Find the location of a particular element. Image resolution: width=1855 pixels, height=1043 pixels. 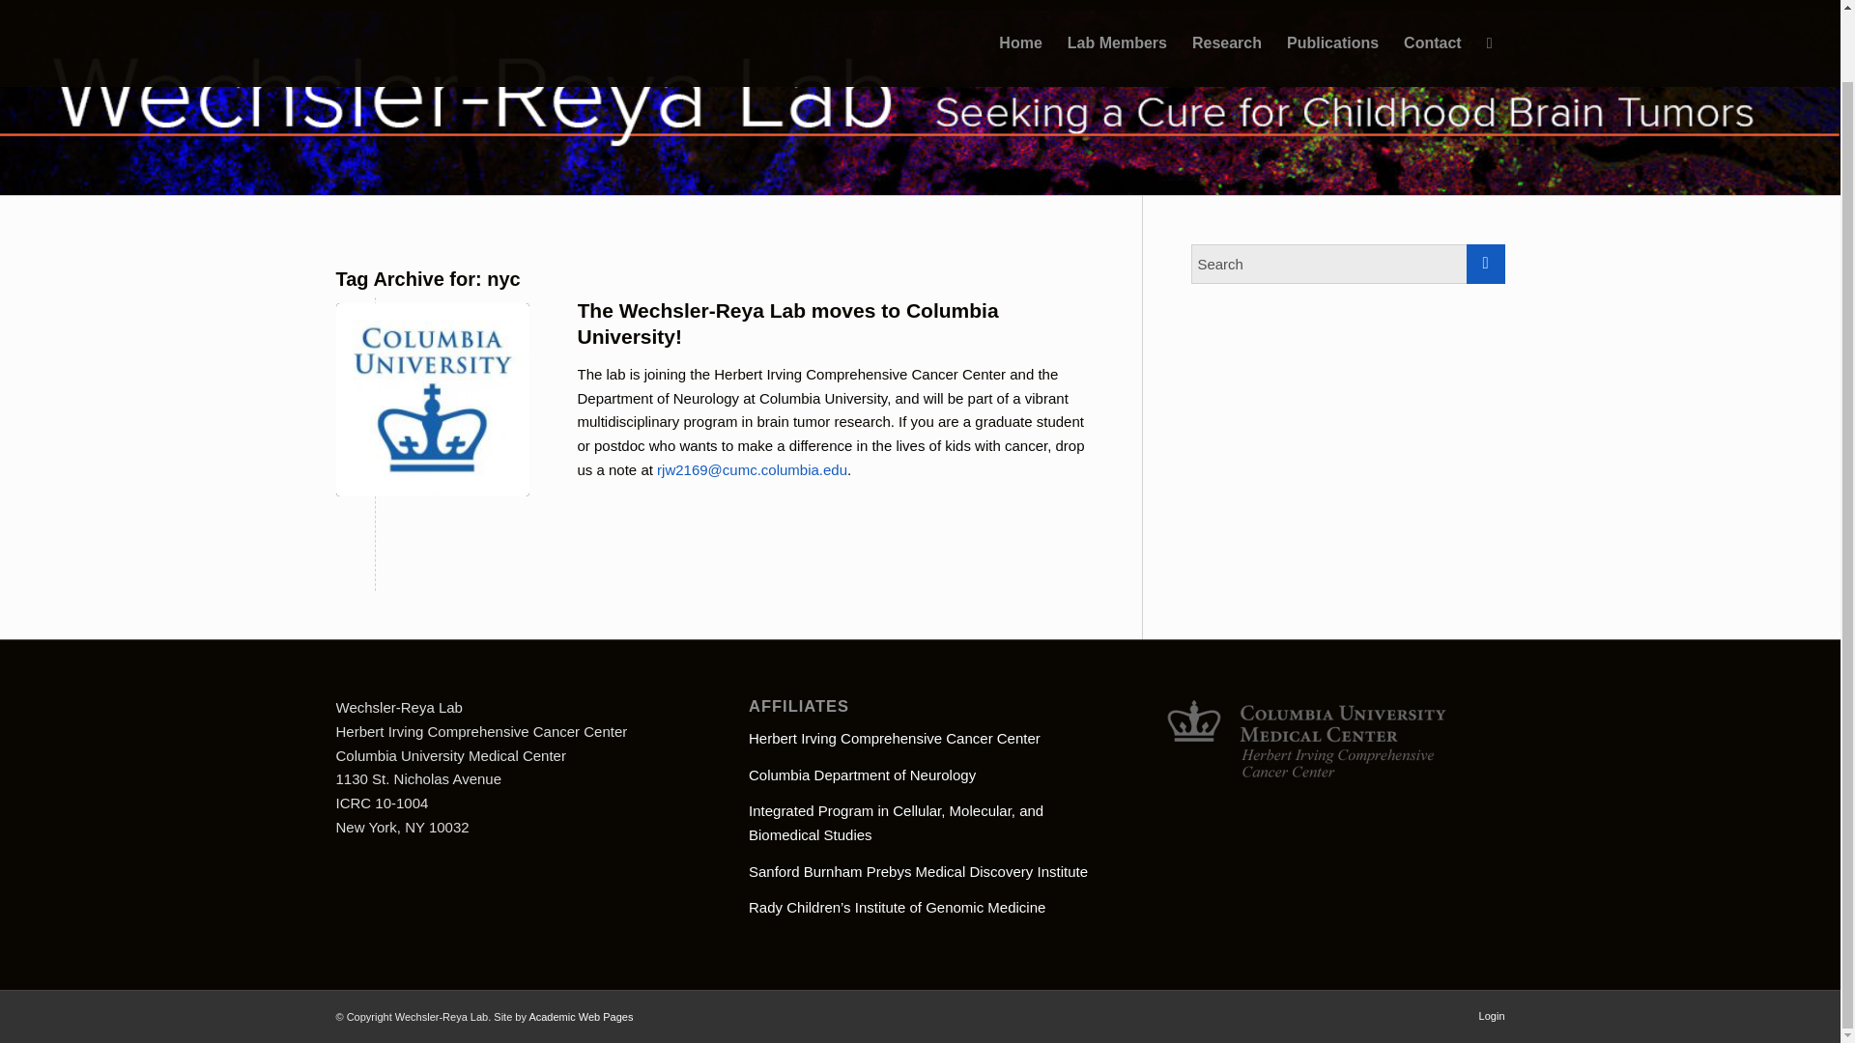

Herbert Irving Comprehensive Cancer Center is located at coordinates (895, 738).